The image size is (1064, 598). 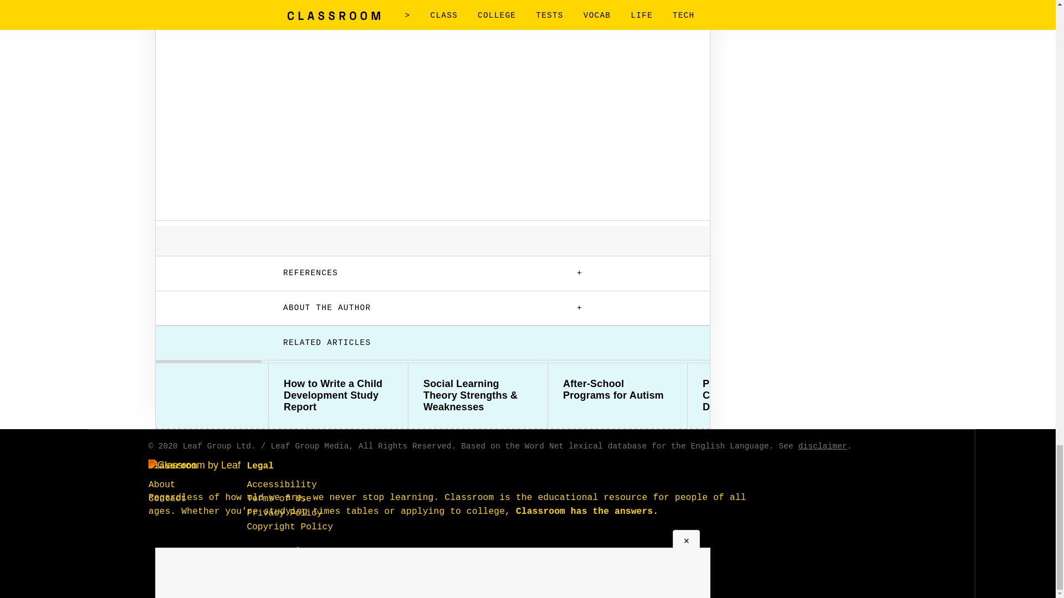 What do you see at coordinates (897, 395) in the screenshot?
I see `What Are the Causes of Daydreaming in Children at School?` at bounding box center [897, 395].